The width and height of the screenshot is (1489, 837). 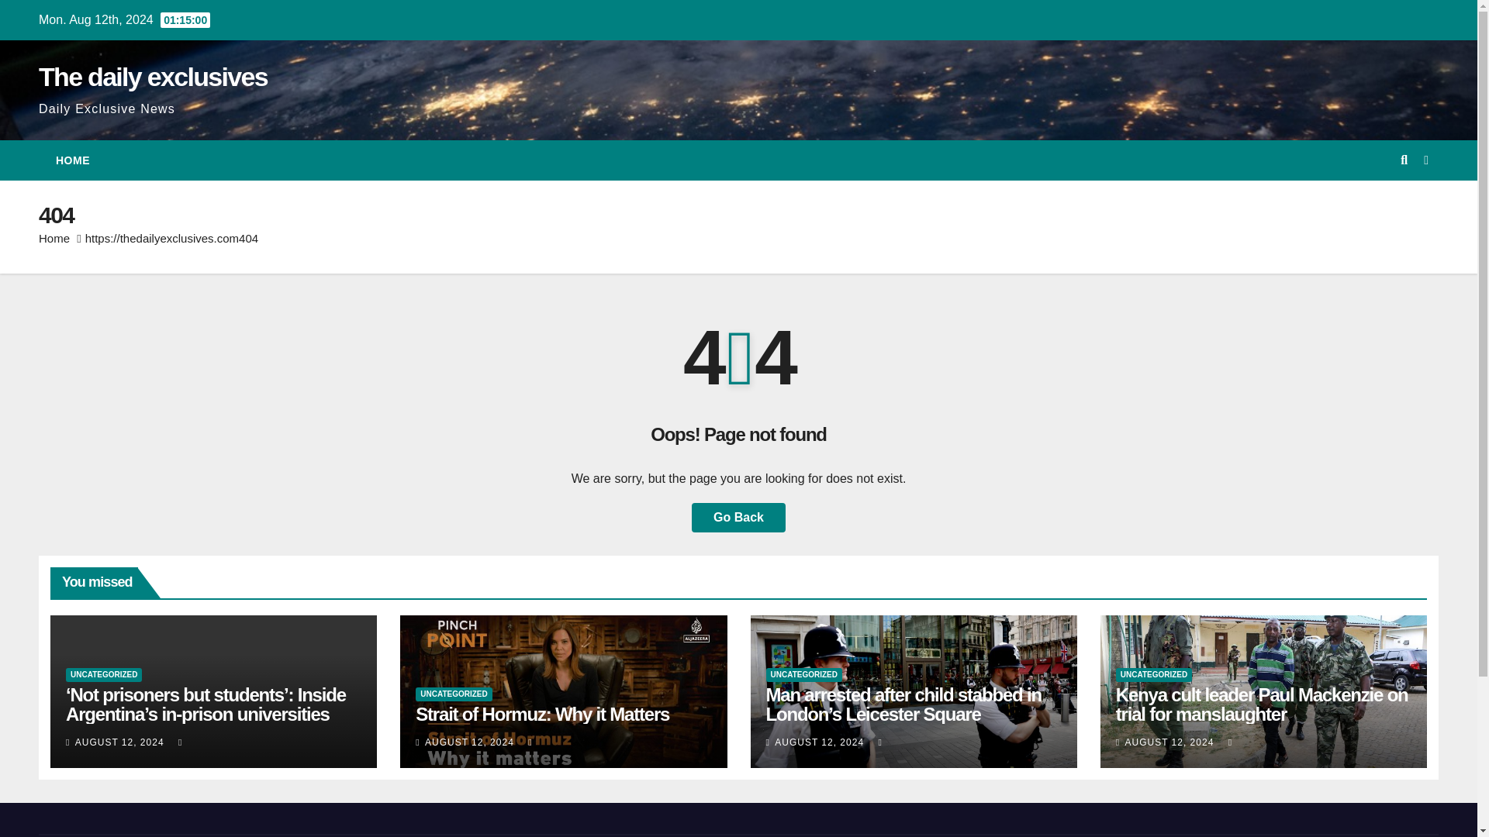 What do you see at coordinates (738, 518) in the screenshot?
I see `Go Back` at bounding box center [738, 518].